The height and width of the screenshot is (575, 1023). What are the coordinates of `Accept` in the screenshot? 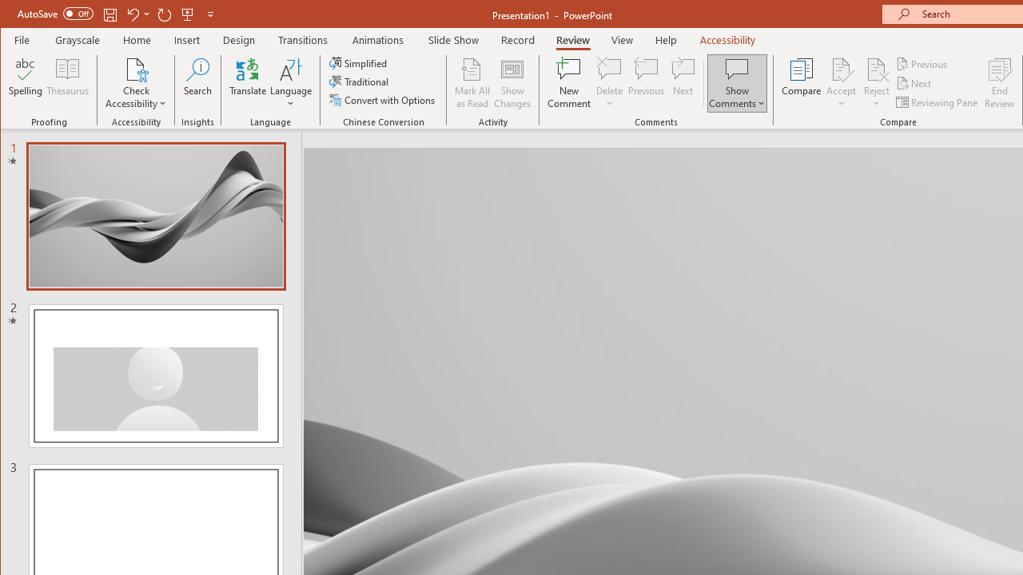 It's located at (841, 83).